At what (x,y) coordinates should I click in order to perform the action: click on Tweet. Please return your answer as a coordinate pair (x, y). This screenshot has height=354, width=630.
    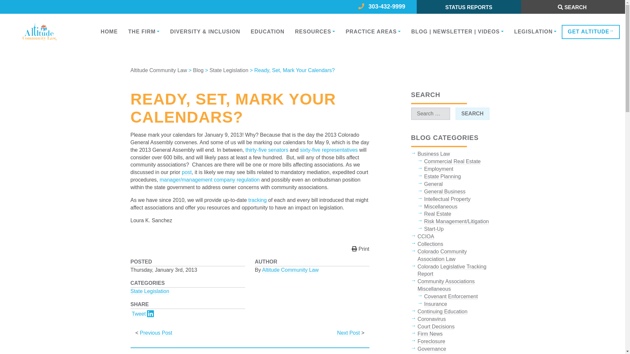
    Looking at the image, I should click on (139, 314).